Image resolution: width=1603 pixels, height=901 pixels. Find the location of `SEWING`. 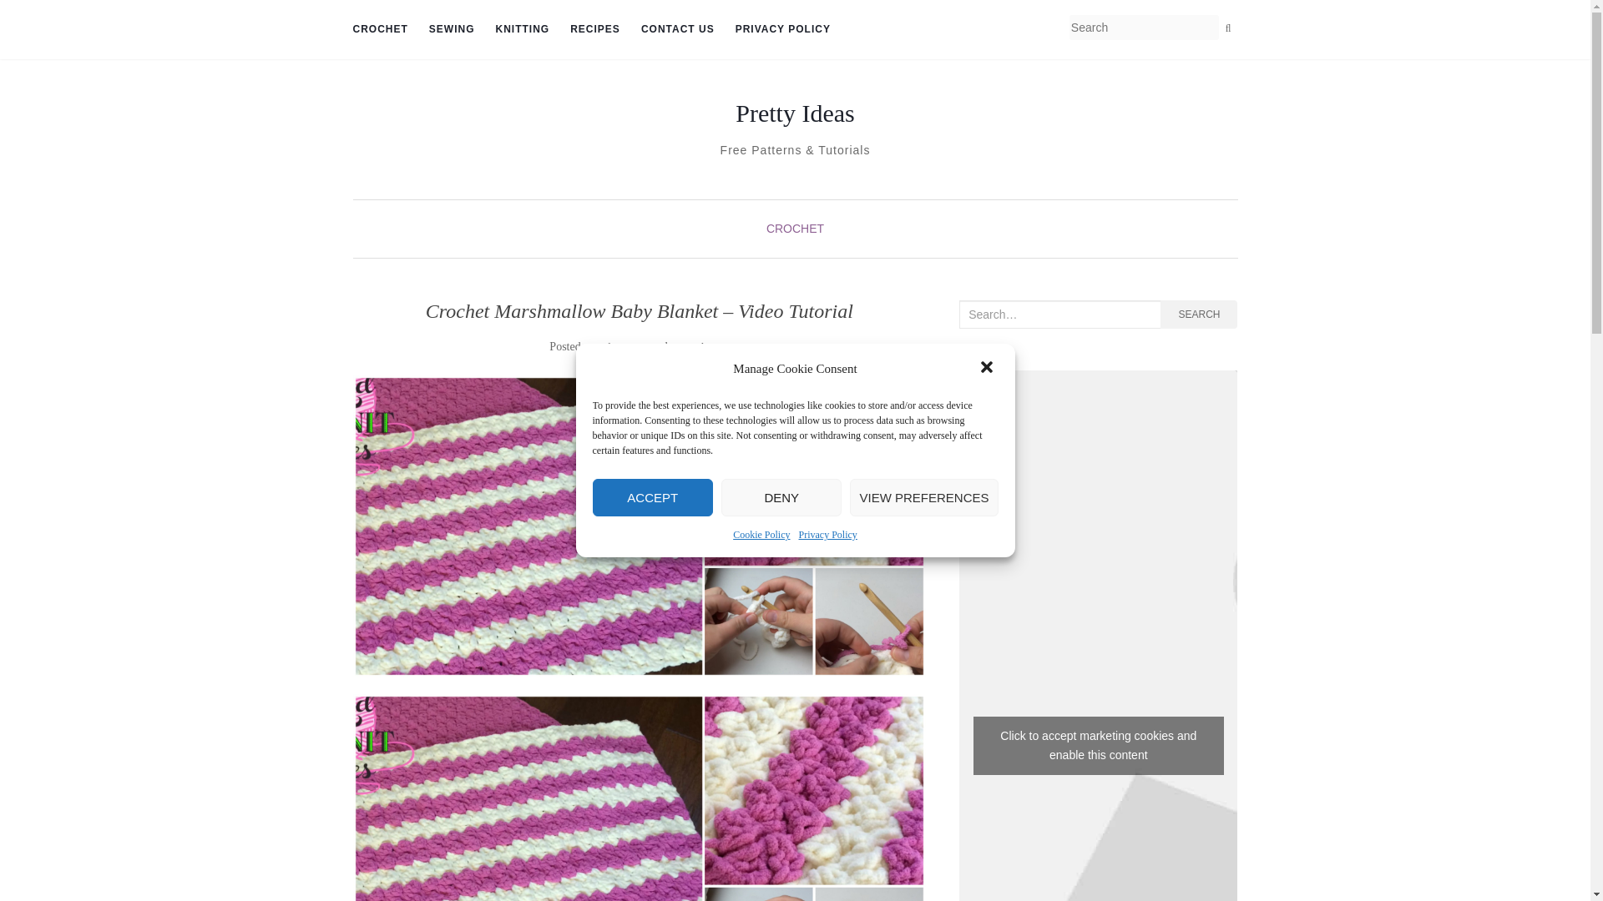

SEWING is located at coordinates (452, 30).